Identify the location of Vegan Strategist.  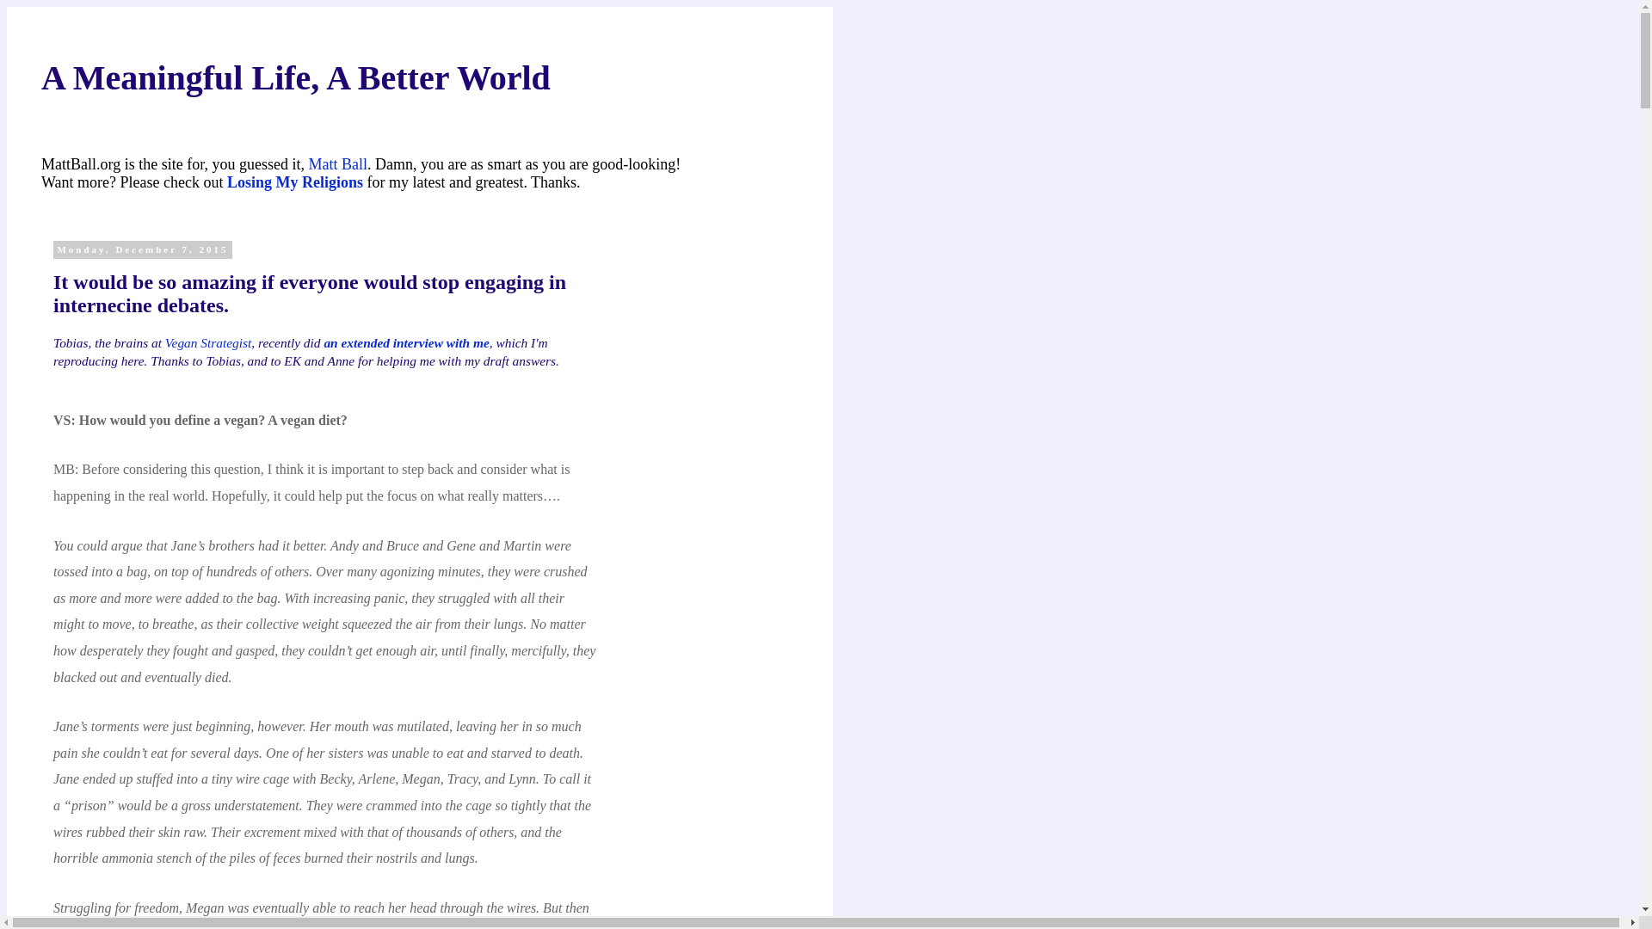
(208, 342).